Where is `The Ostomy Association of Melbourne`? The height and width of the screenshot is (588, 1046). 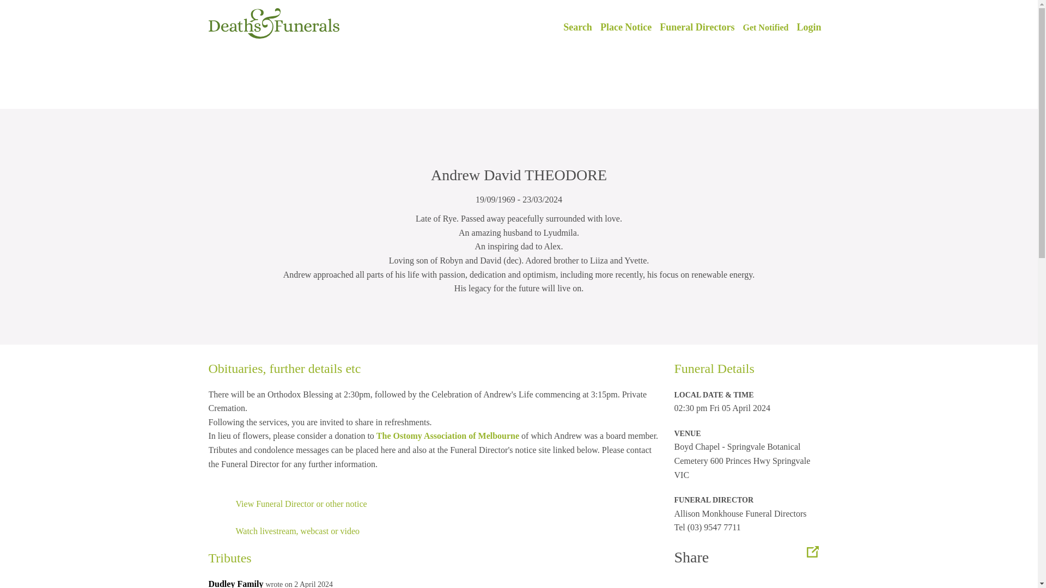 The Ostomy Association of Melbourne is located at coordinates (448, 436).